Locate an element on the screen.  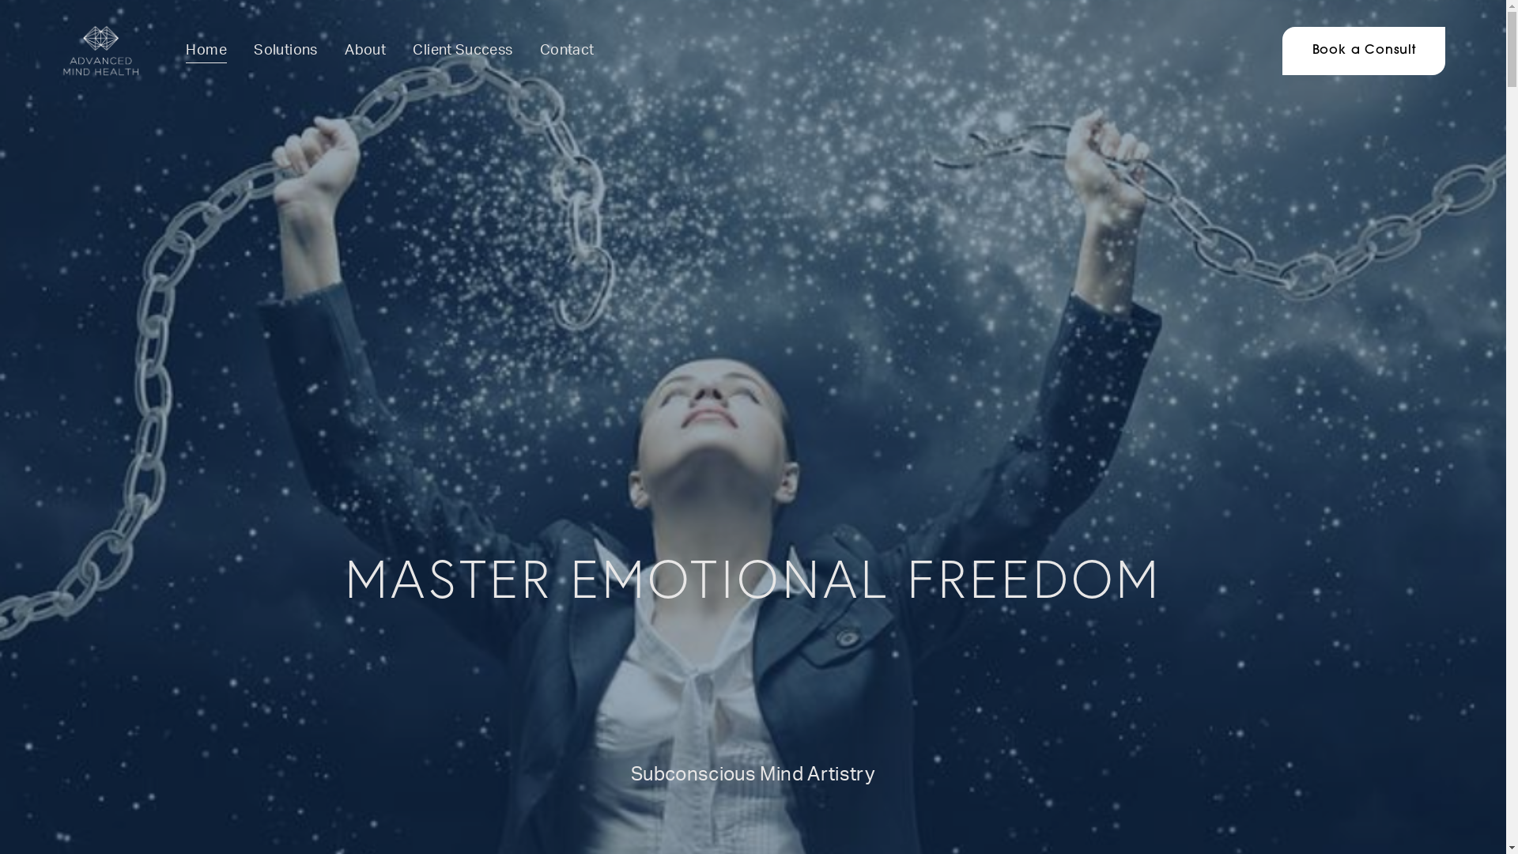
Solutions is located at coordinates (285, 51).